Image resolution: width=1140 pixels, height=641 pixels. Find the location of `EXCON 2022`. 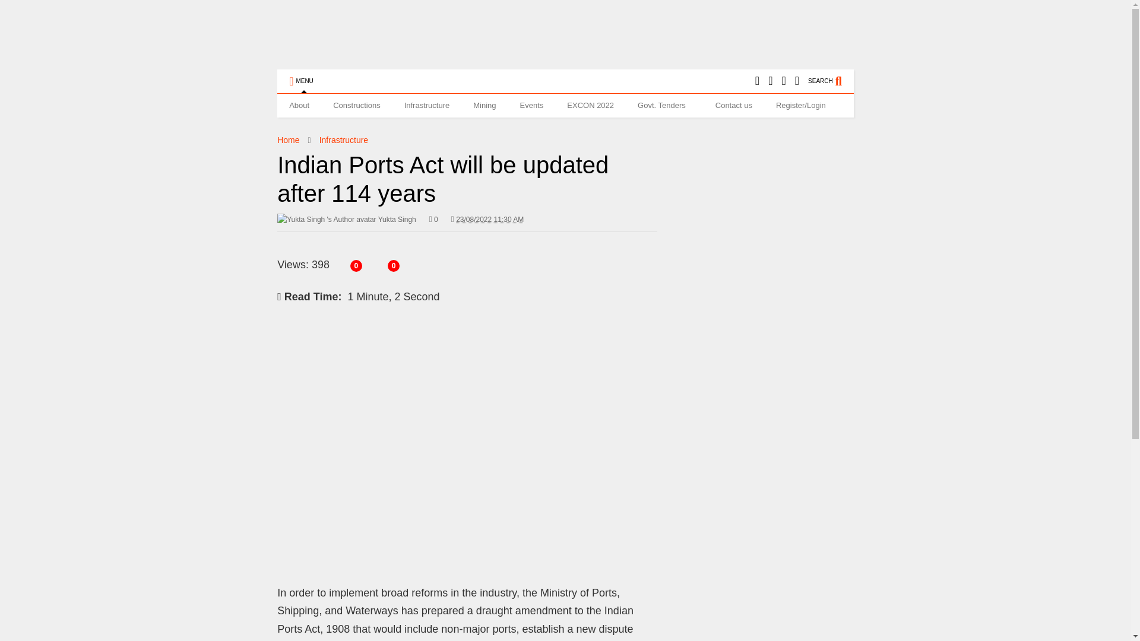

EXCON 2022 is located at coordinates (590, 105).